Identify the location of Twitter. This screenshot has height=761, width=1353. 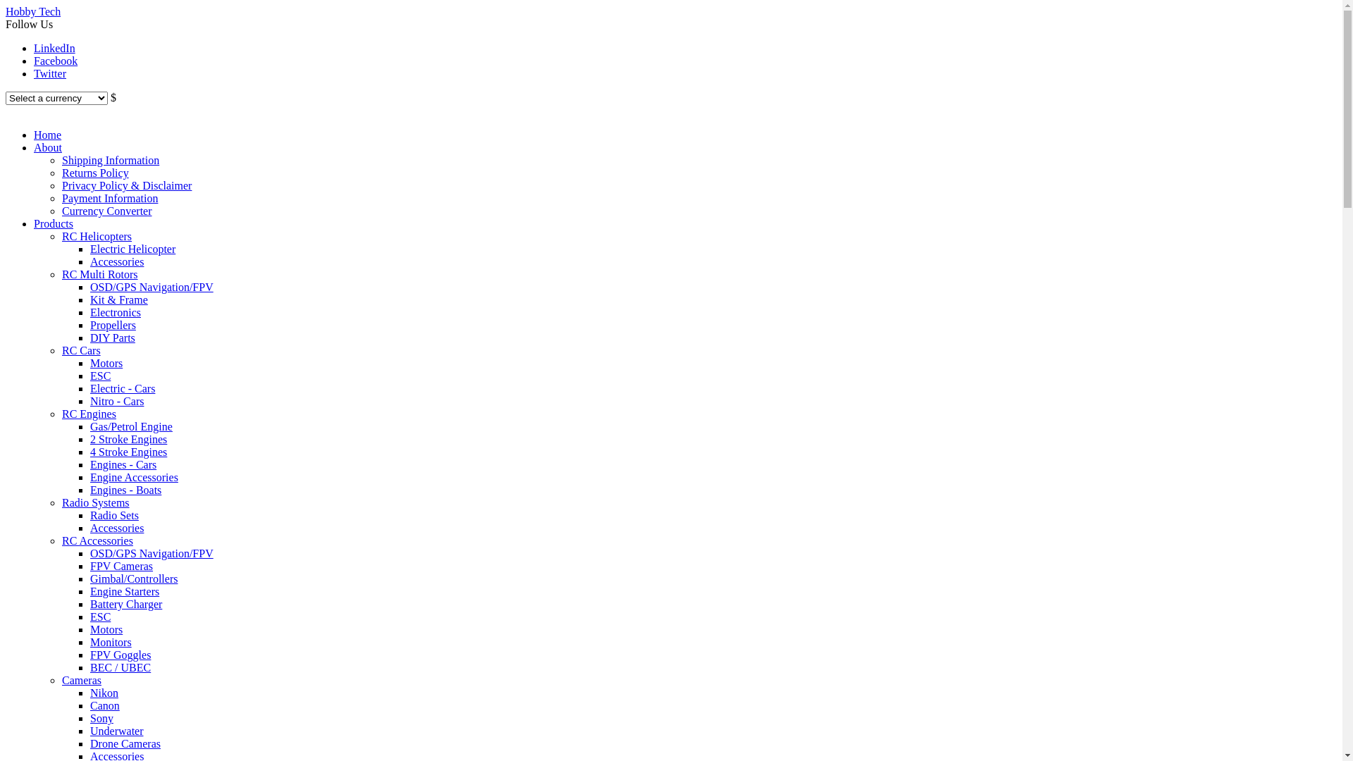
(50, 73).